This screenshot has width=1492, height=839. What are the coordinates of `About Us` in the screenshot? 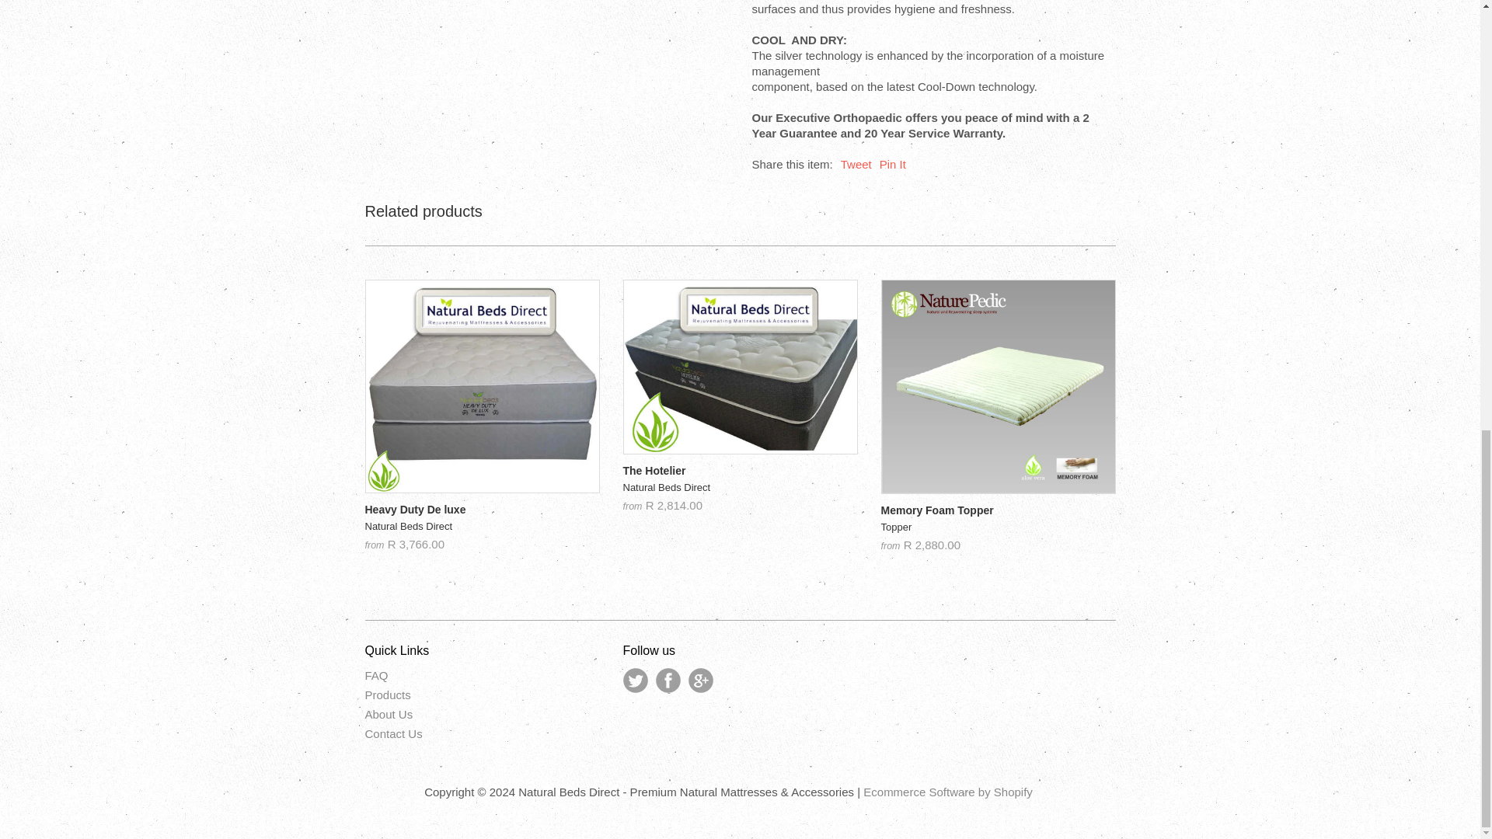 It's located at (856, 165).